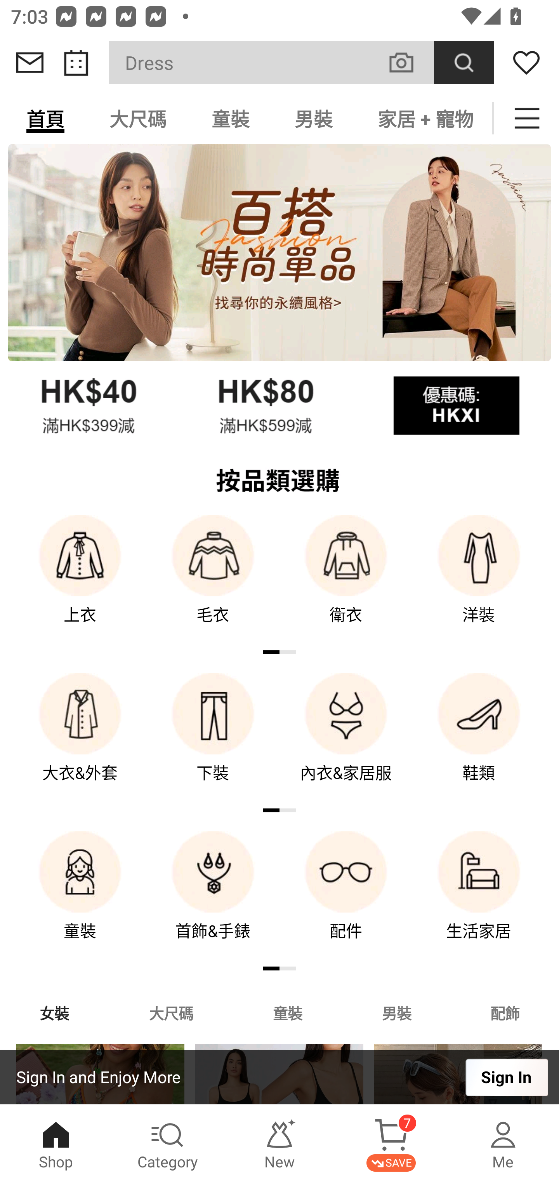 The image size is (559, 1181). I want to click on 鞋類, so click(479, 738).